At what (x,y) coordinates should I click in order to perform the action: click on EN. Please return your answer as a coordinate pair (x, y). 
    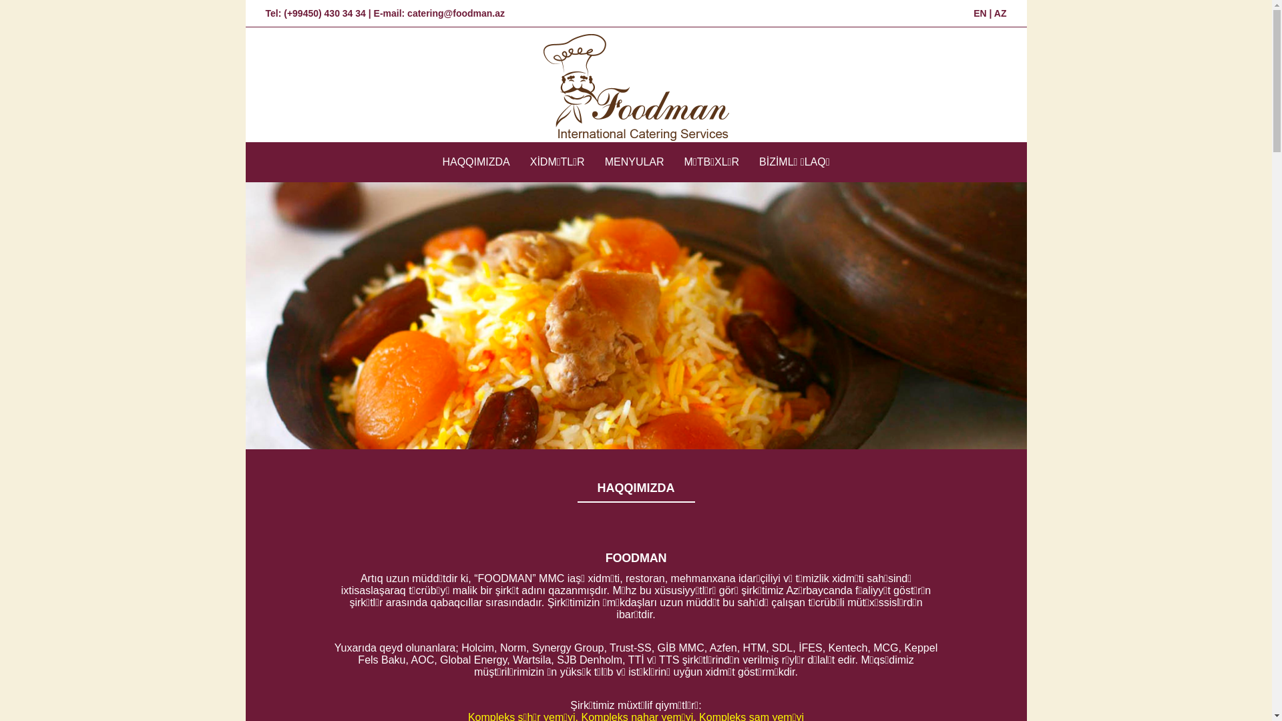
    Looking at the image, I should click on (980, 13).